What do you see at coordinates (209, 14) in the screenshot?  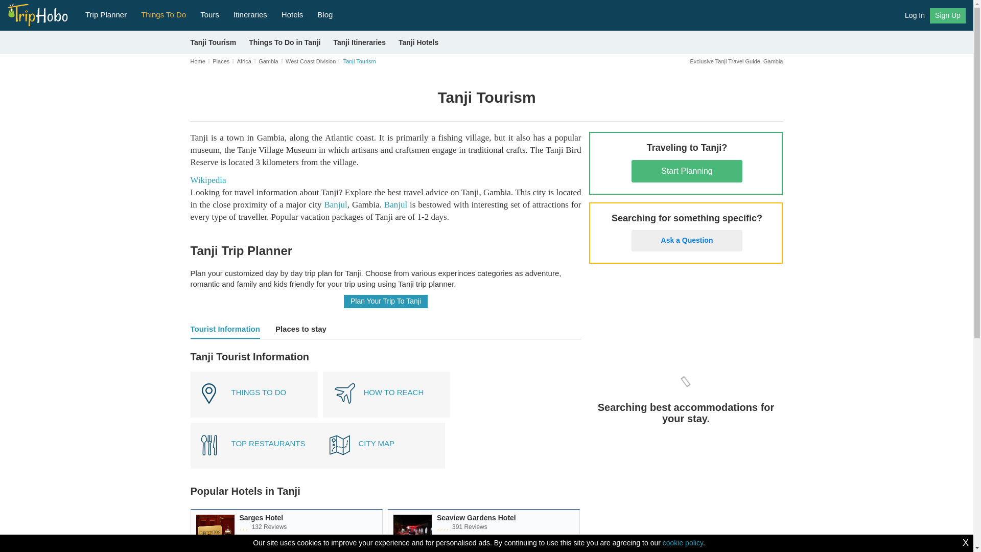 I see `Tours` at bounding box center [209, 14].